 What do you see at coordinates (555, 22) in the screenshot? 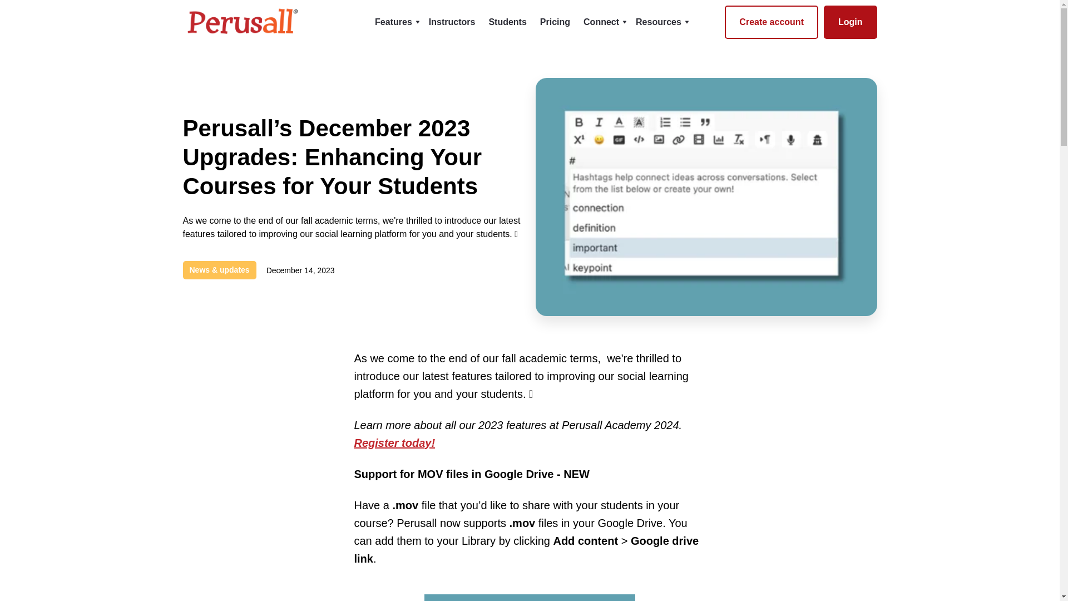
I see `Pricing` at bounding box center [555, 22].